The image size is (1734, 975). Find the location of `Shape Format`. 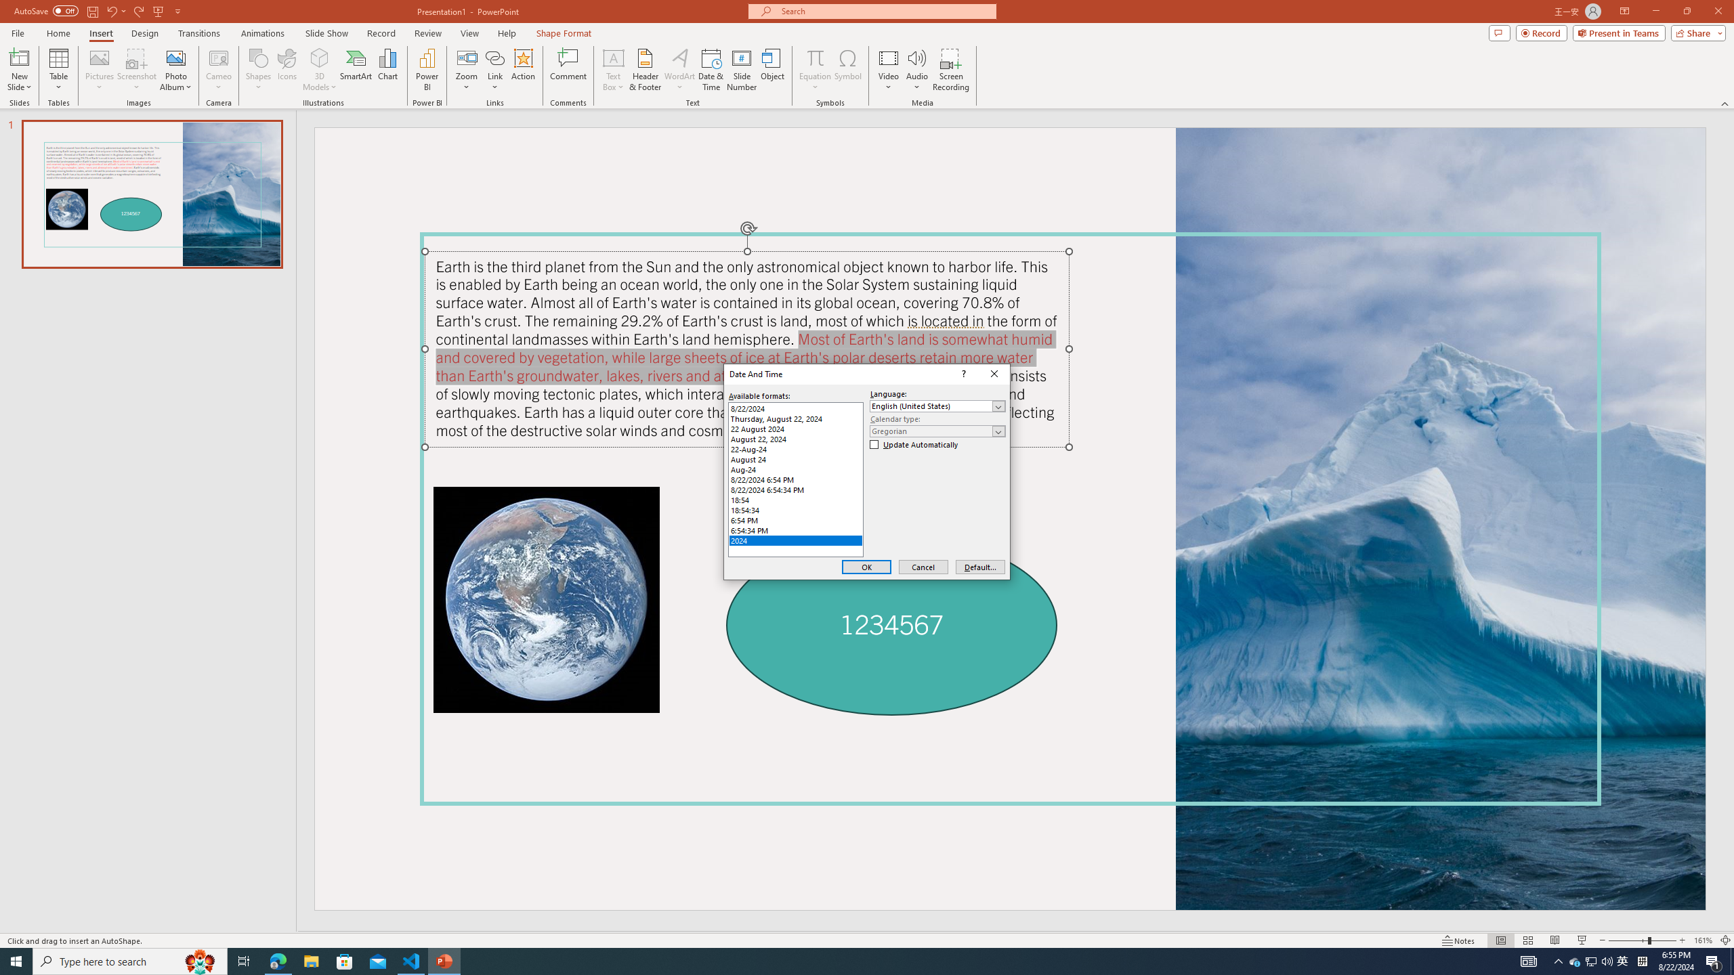

Shape Format is located at coordinates (564, 33).